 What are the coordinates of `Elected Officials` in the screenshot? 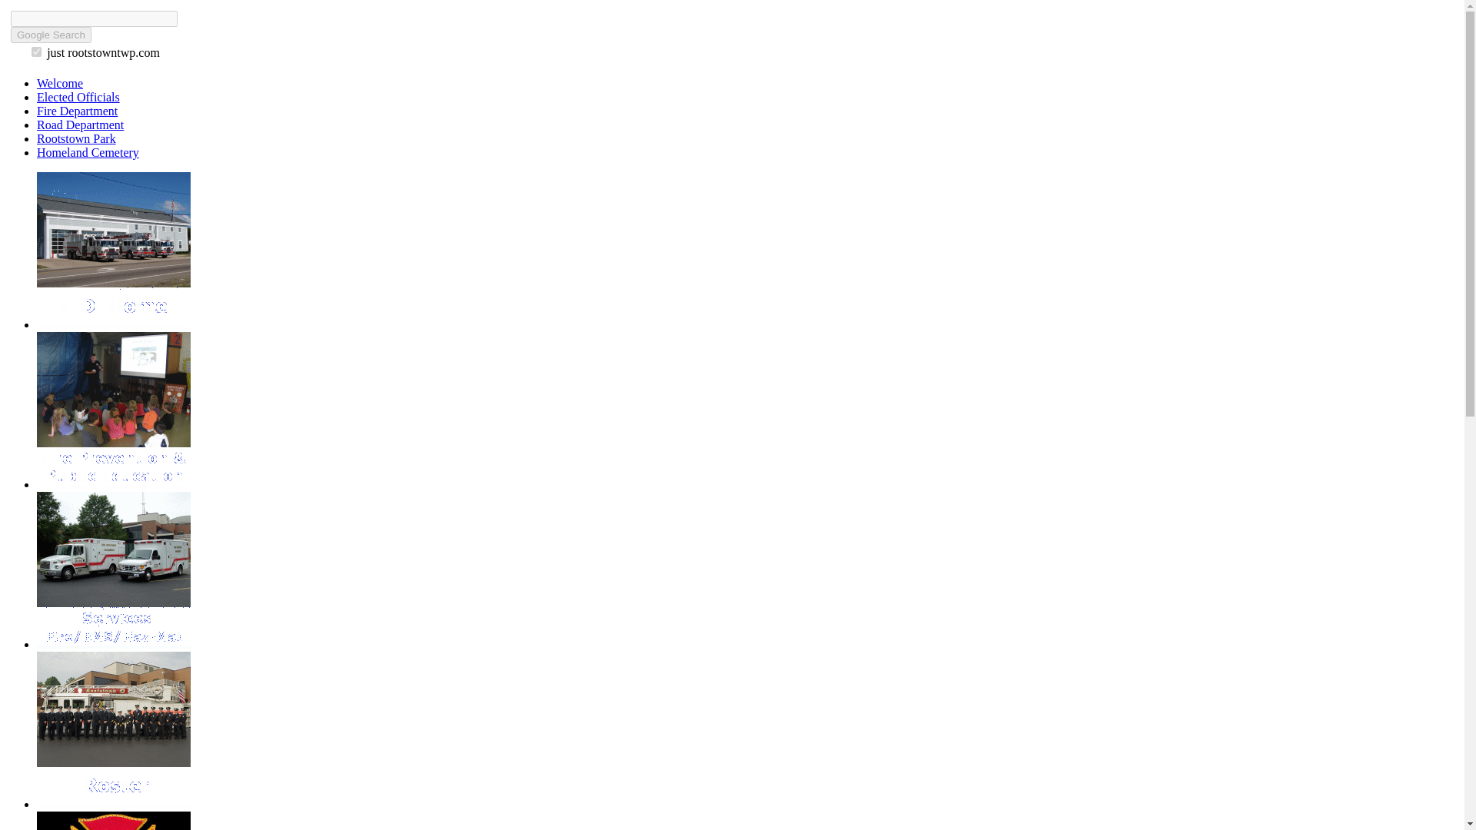 It's located at (78, 97).